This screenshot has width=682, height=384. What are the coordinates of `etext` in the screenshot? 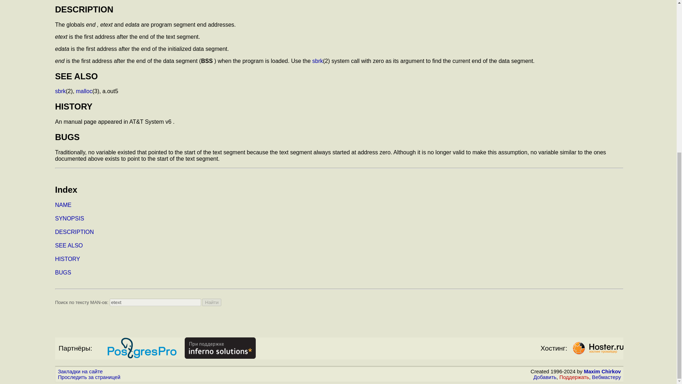 It's located at (156, 302).